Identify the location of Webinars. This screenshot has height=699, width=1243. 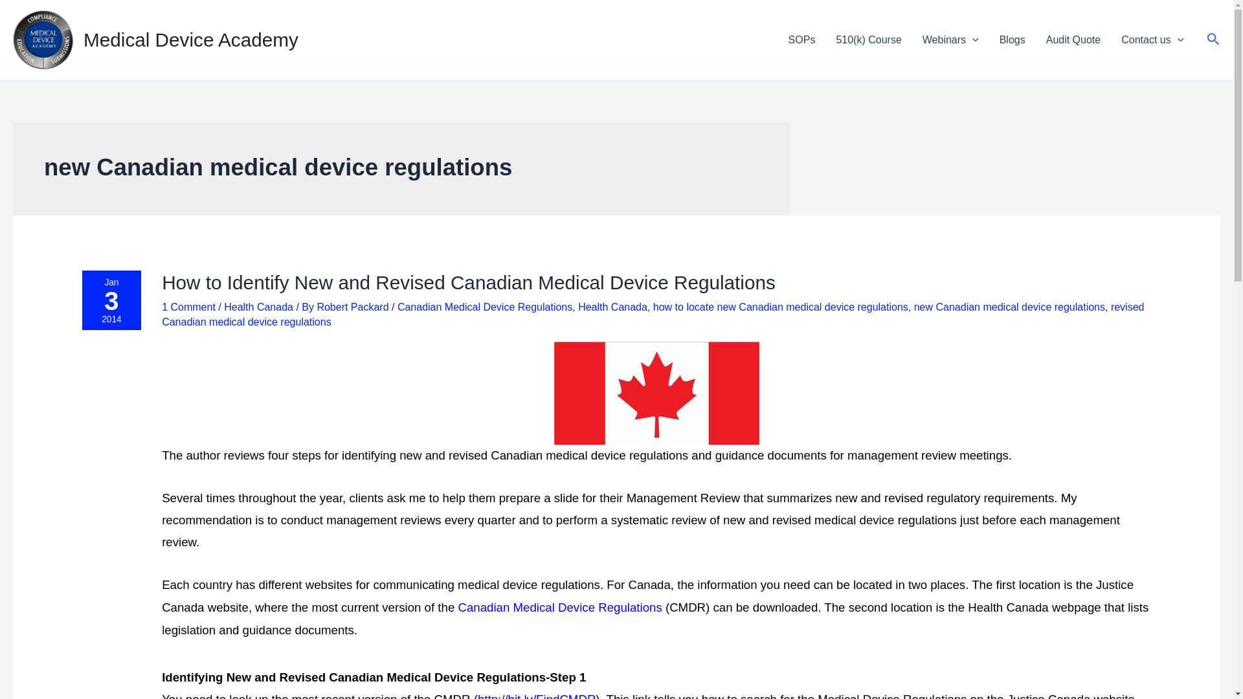
(1213, 40).